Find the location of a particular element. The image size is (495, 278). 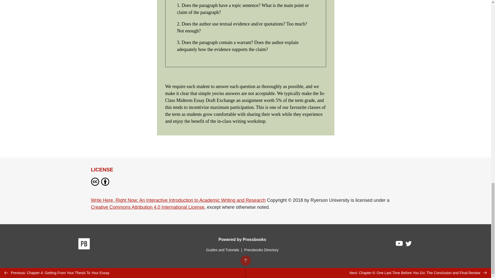

Powered by Pressbooks is located at coordinates (242, 239).